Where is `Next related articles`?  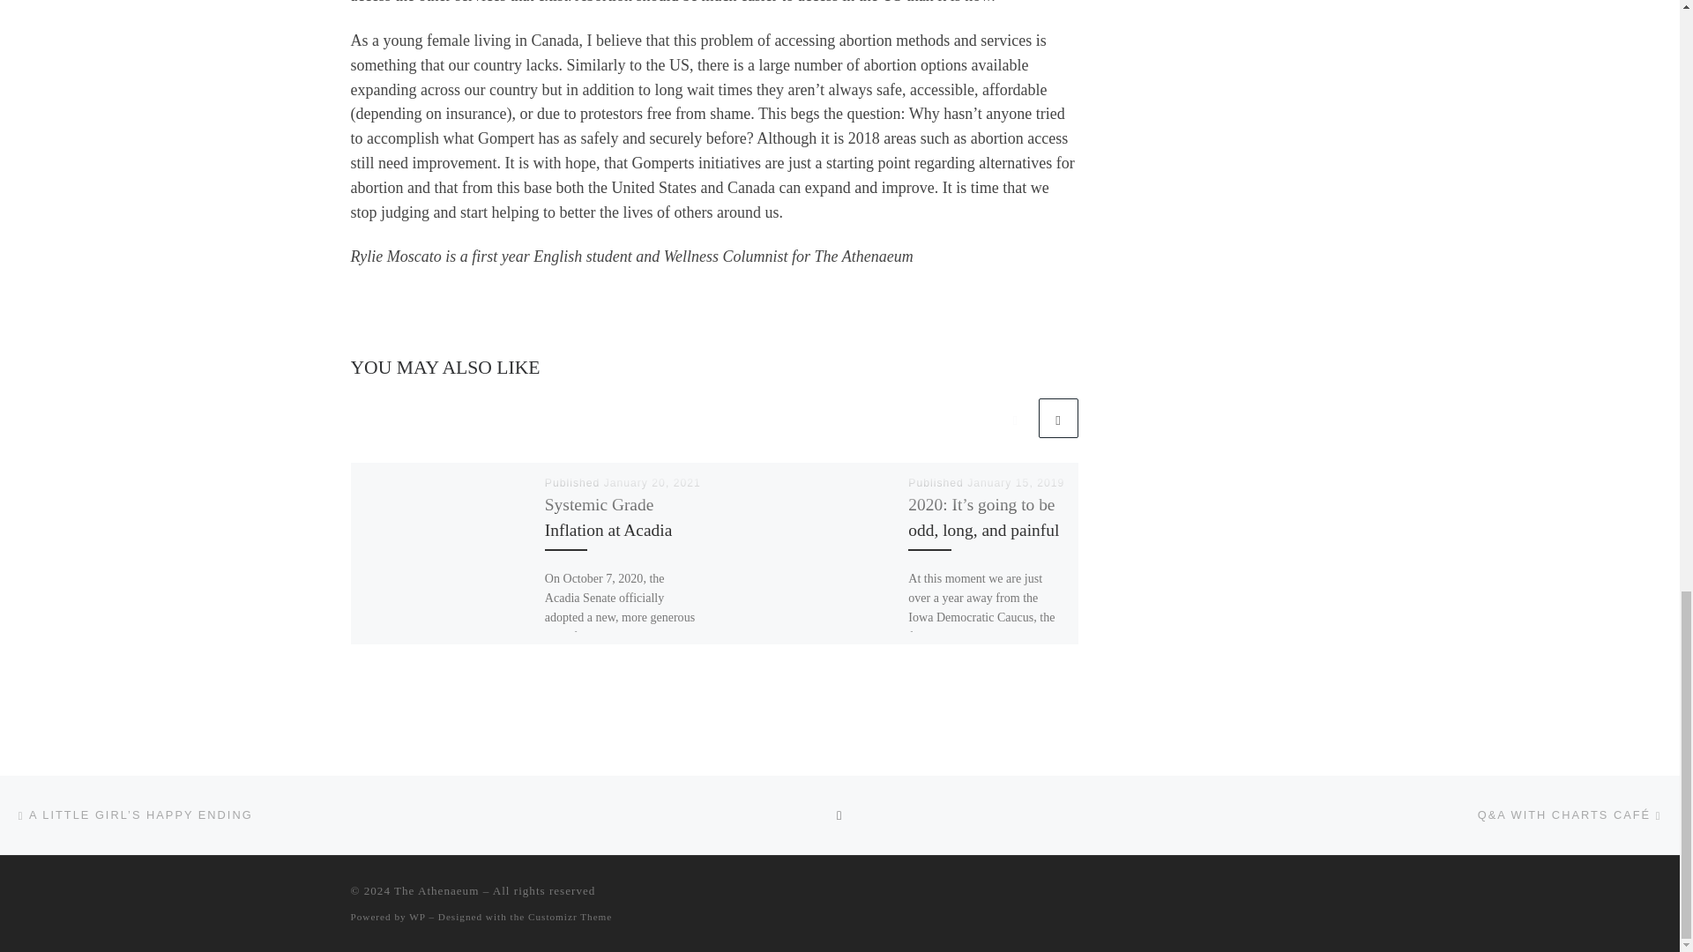
Next related articles is located at coordinates (1058, 418).